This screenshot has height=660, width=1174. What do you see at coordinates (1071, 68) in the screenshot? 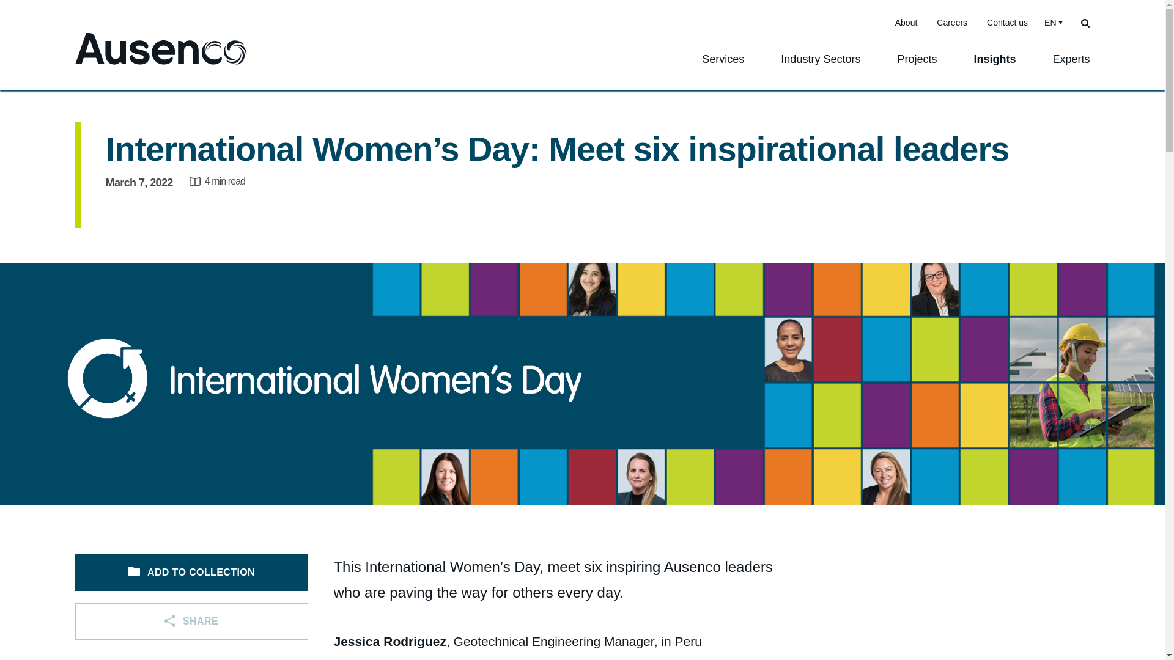
I see `Experts` at bounding box center [1071, 68].